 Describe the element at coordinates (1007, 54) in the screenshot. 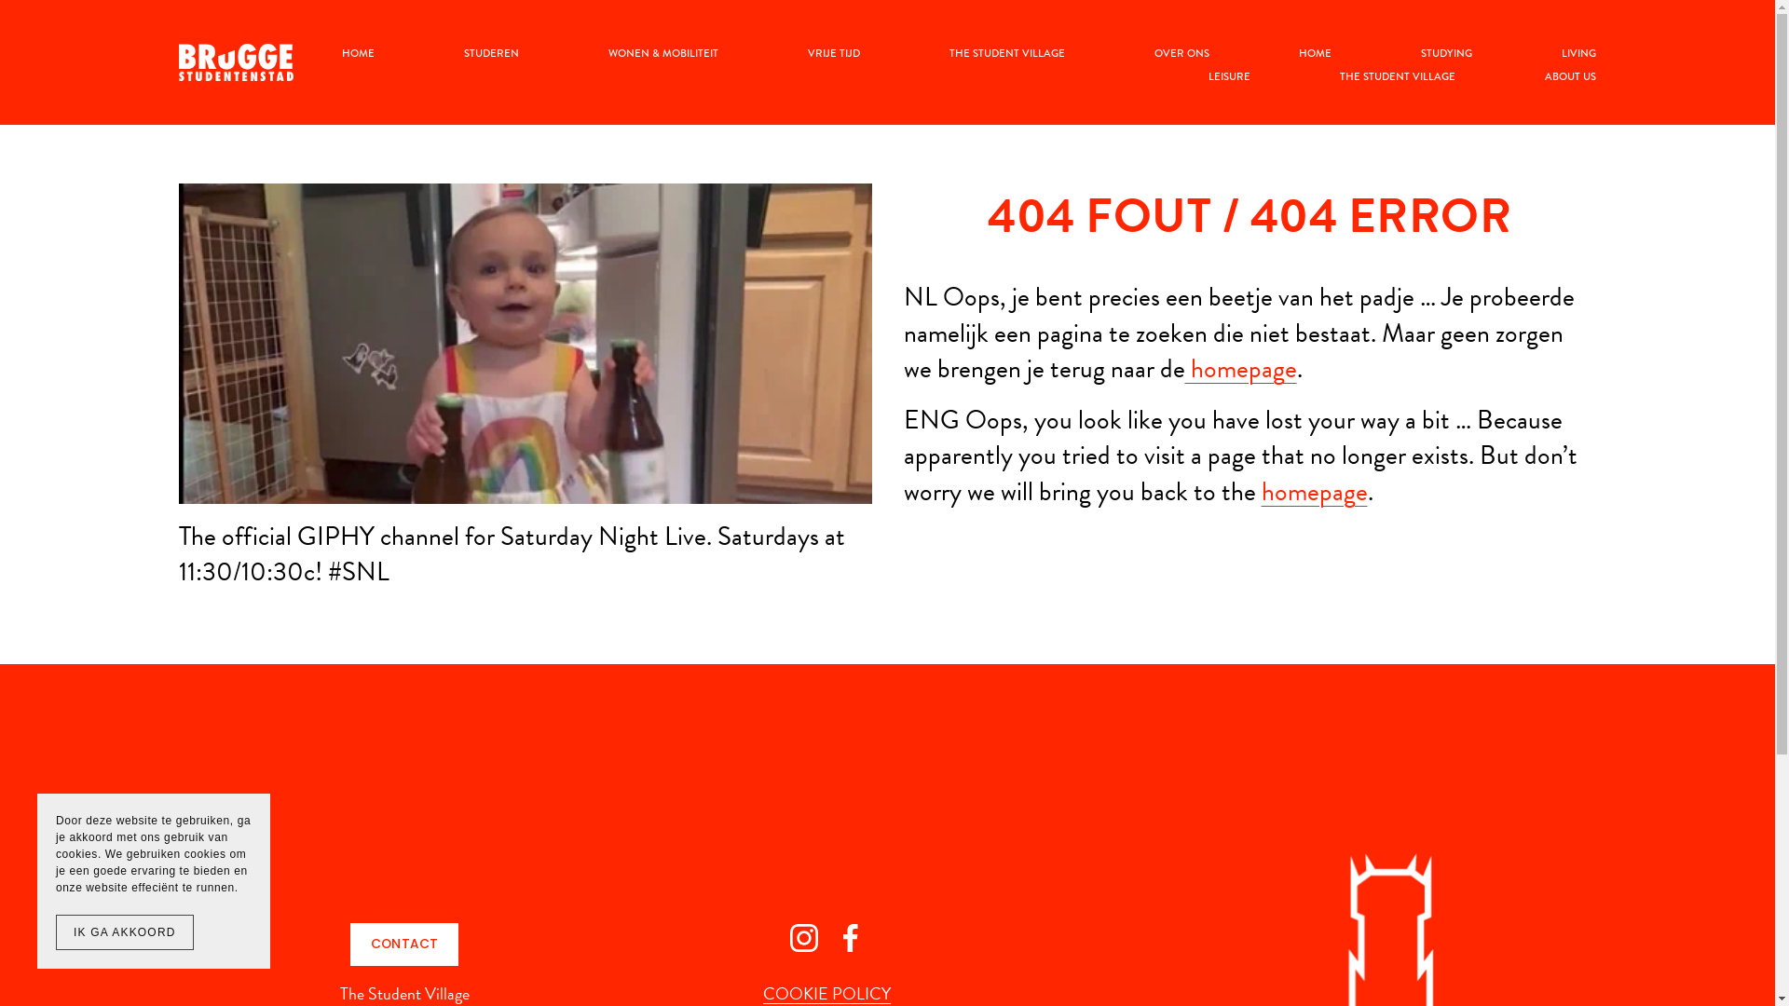

I see `THE STUDENT VILLAGE` at that location.